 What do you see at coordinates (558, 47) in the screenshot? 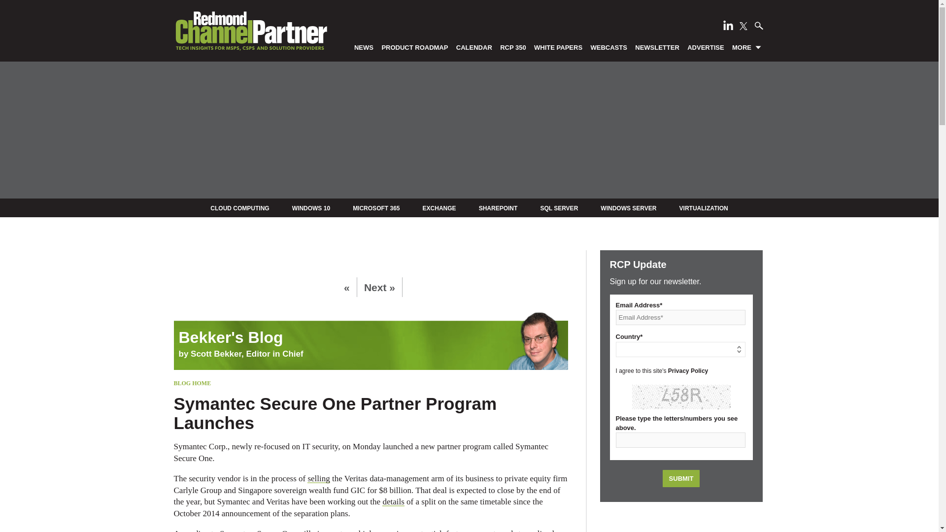
I see `WHITE PAPERS` at bounding box center [558, 47].